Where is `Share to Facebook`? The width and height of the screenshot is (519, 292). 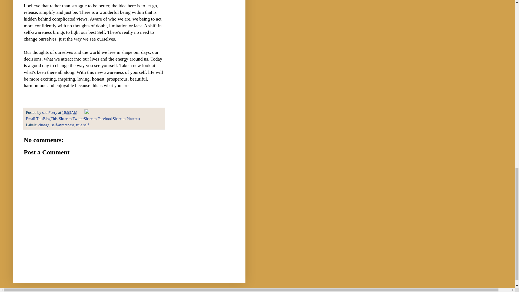 Share to Facebook is located at coordinates (98, 118).